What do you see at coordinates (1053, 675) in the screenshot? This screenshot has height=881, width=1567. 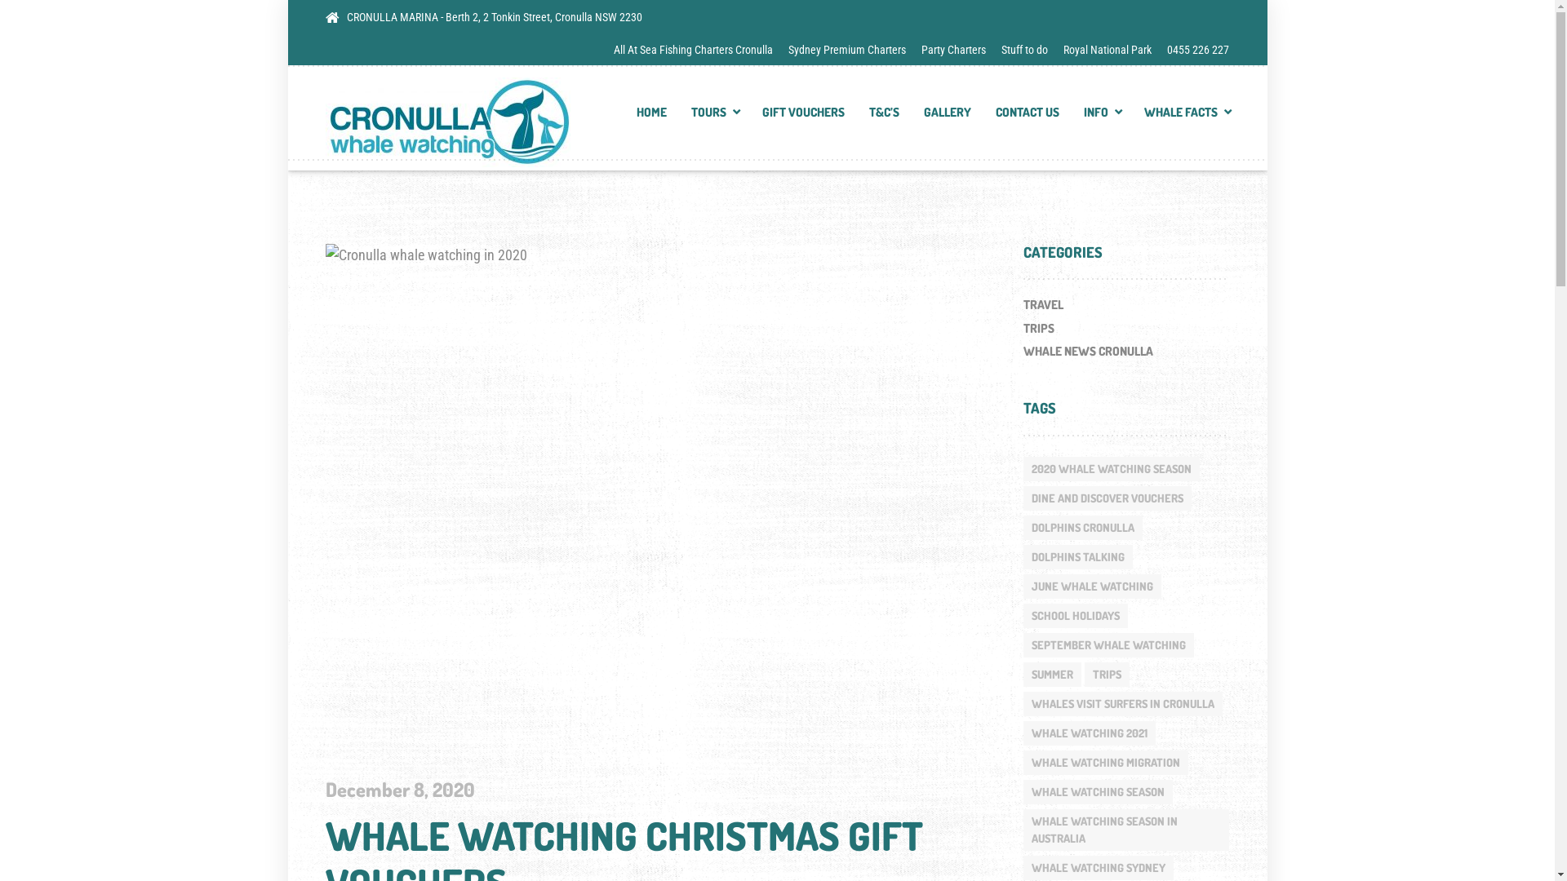 I see `SUMMER` at bounding box center [1053, 675].